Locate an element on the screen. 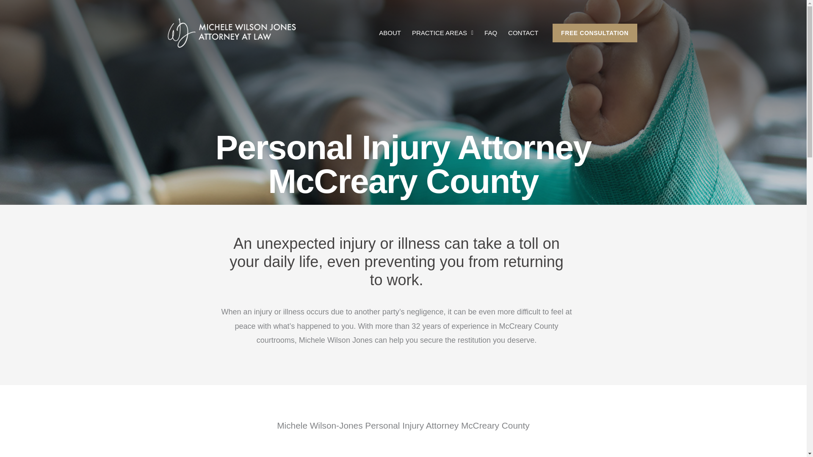 The height and width of the screenshot is (457, 813). ABOUT is located at coordinates (390, 33).